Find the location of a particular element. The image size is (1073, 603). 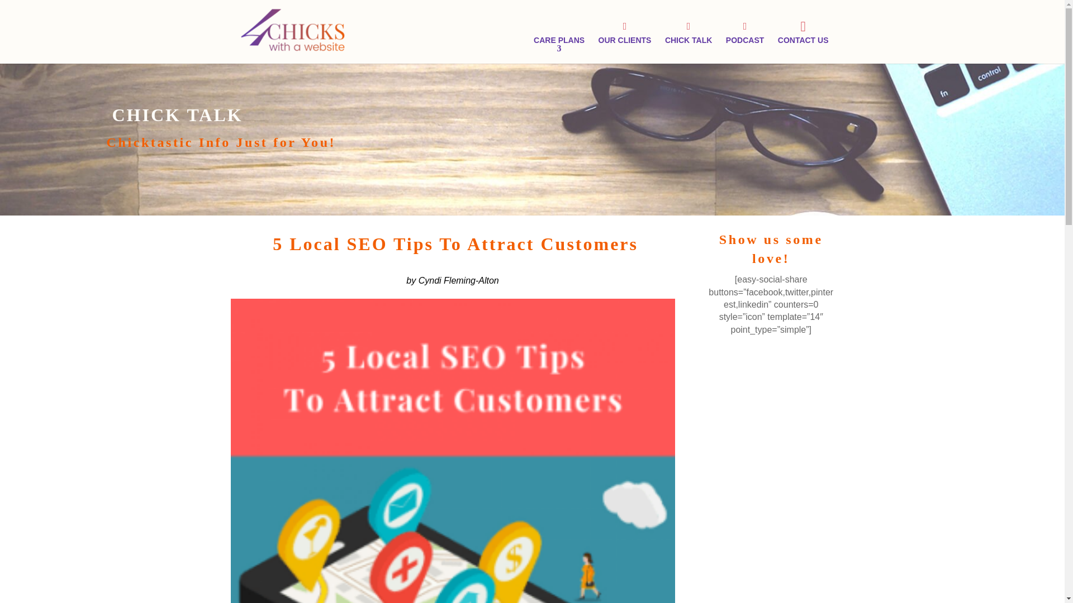

CARE PLANS is located at coordinates (559, 40).